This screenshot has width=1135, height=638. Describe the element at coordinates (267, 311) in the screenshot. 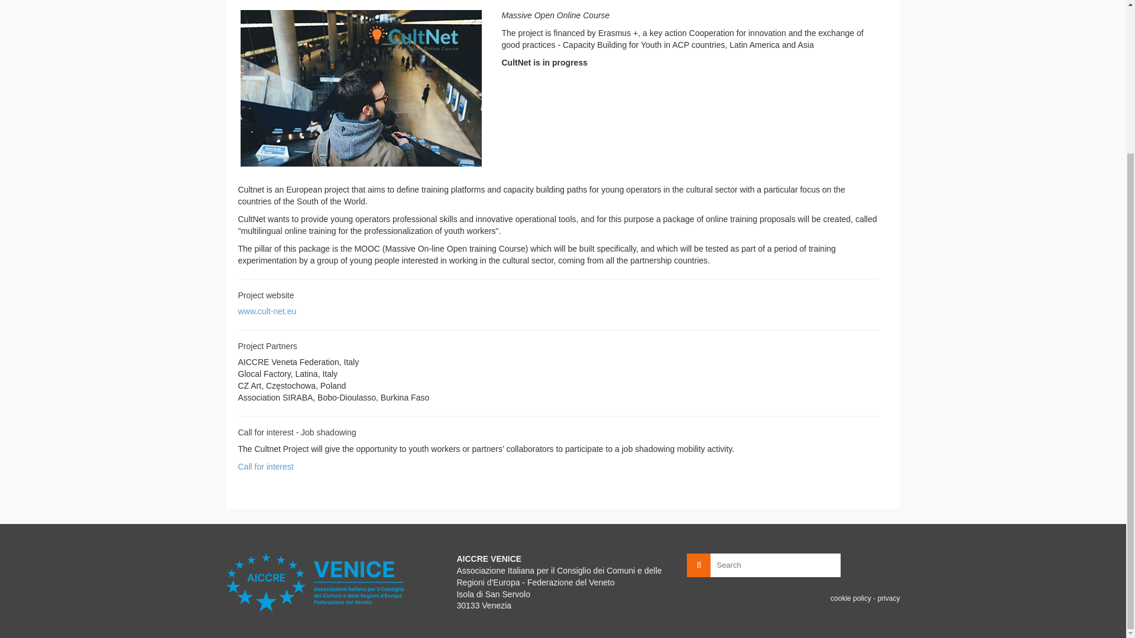

I see `www.cult-net.eu` at that location.